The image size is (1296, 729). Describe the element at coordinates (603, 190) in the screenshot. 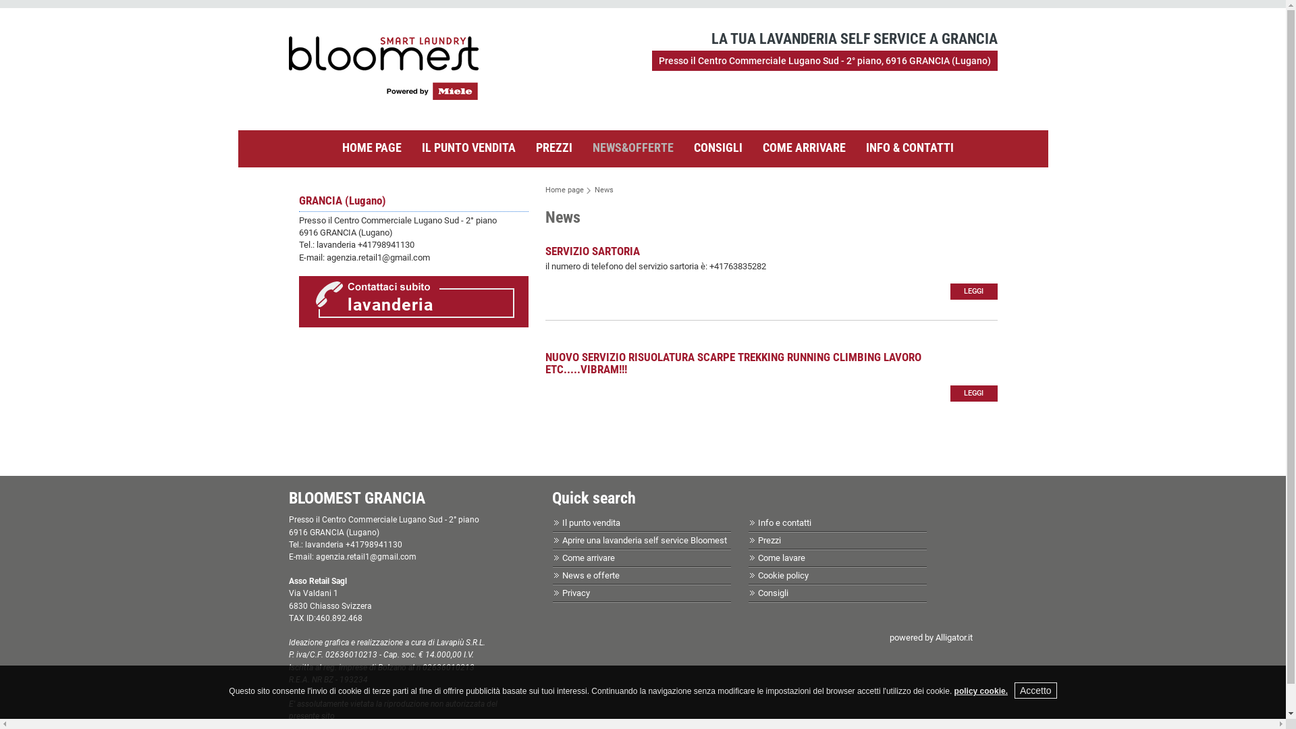

I see `News` at that location.